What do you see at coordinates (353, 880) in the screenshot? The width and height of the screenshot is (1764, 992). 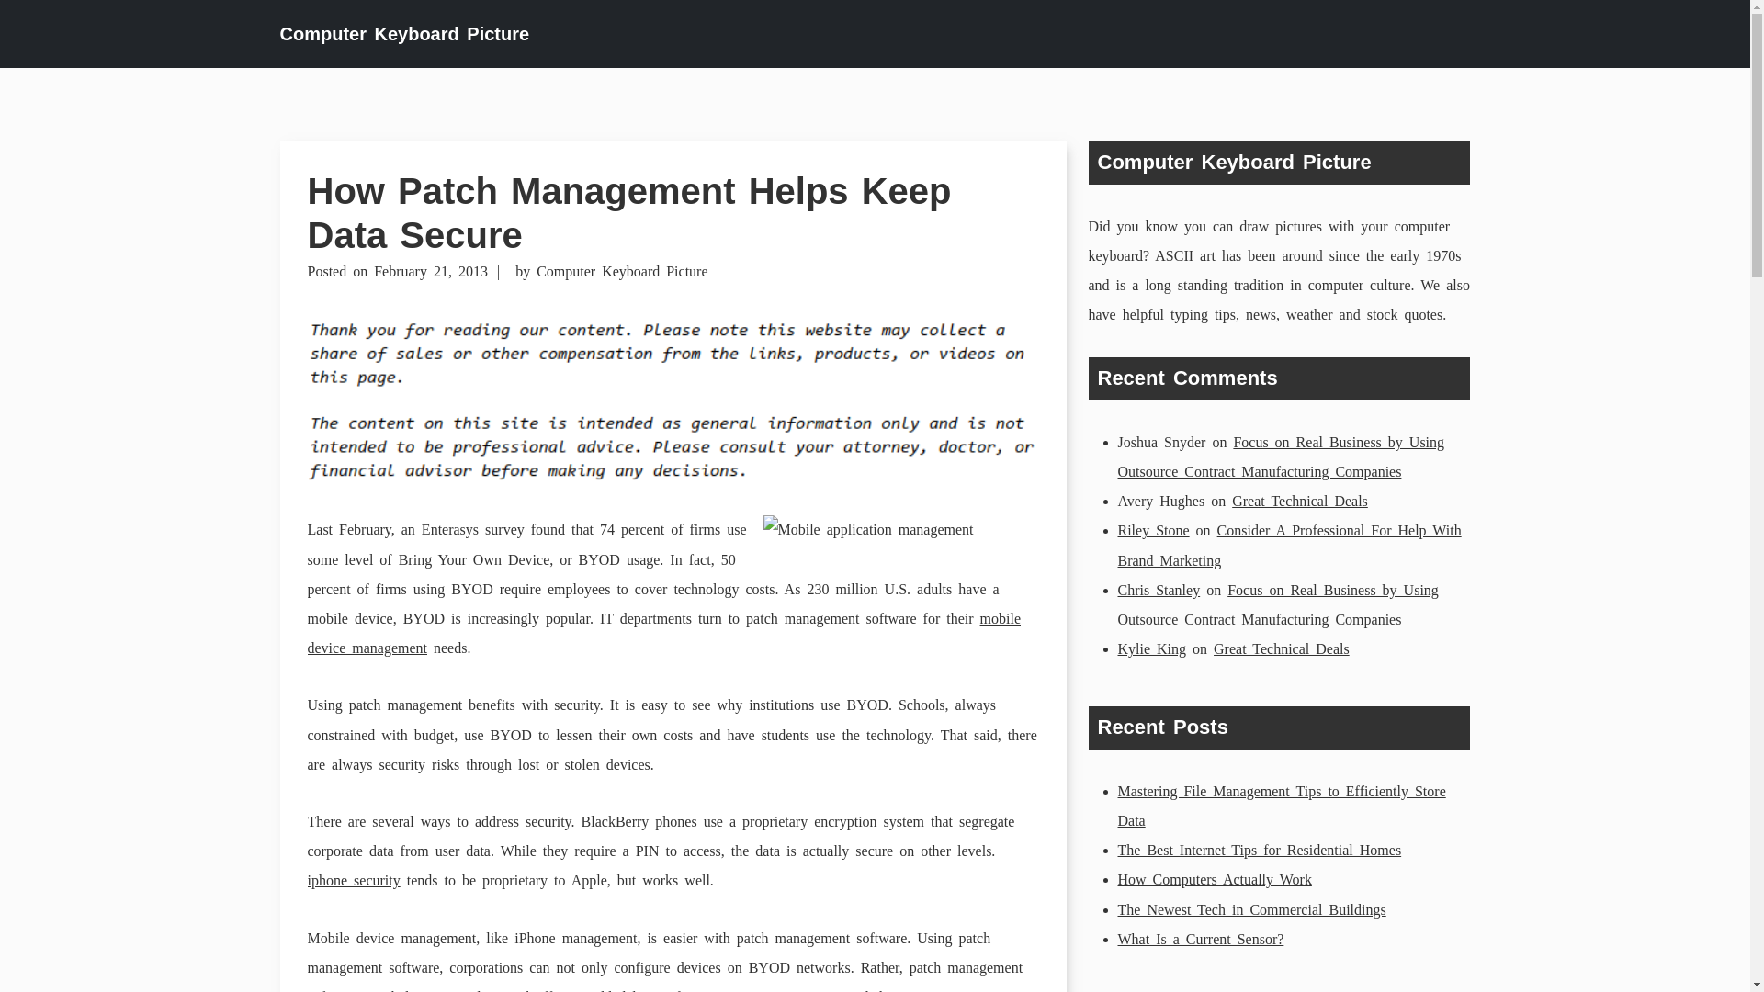 I see `More information about Blackberry reporting` at bounding box center [353, 880].